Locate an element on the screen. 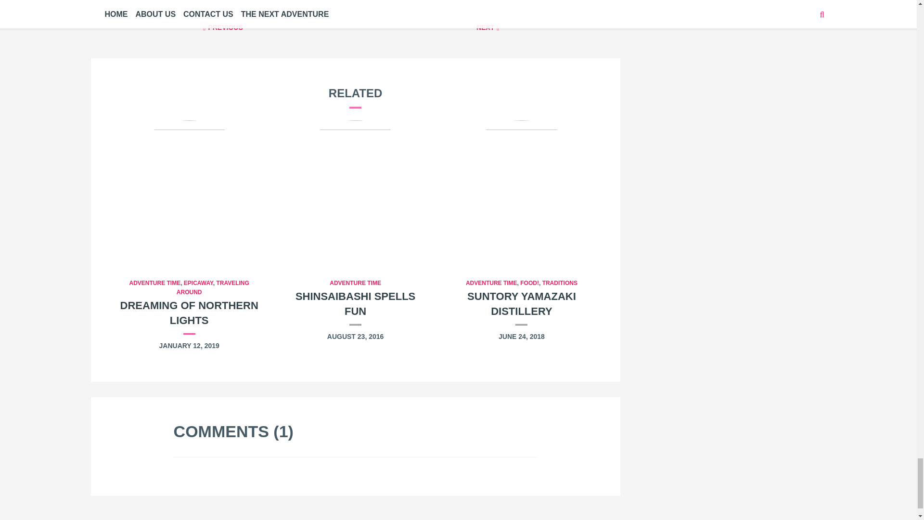 Image resolution: width=924 pixels, height=520 pixels. SHINSAIBASHI SPELLS FUN is located at coordinates (355, 303).